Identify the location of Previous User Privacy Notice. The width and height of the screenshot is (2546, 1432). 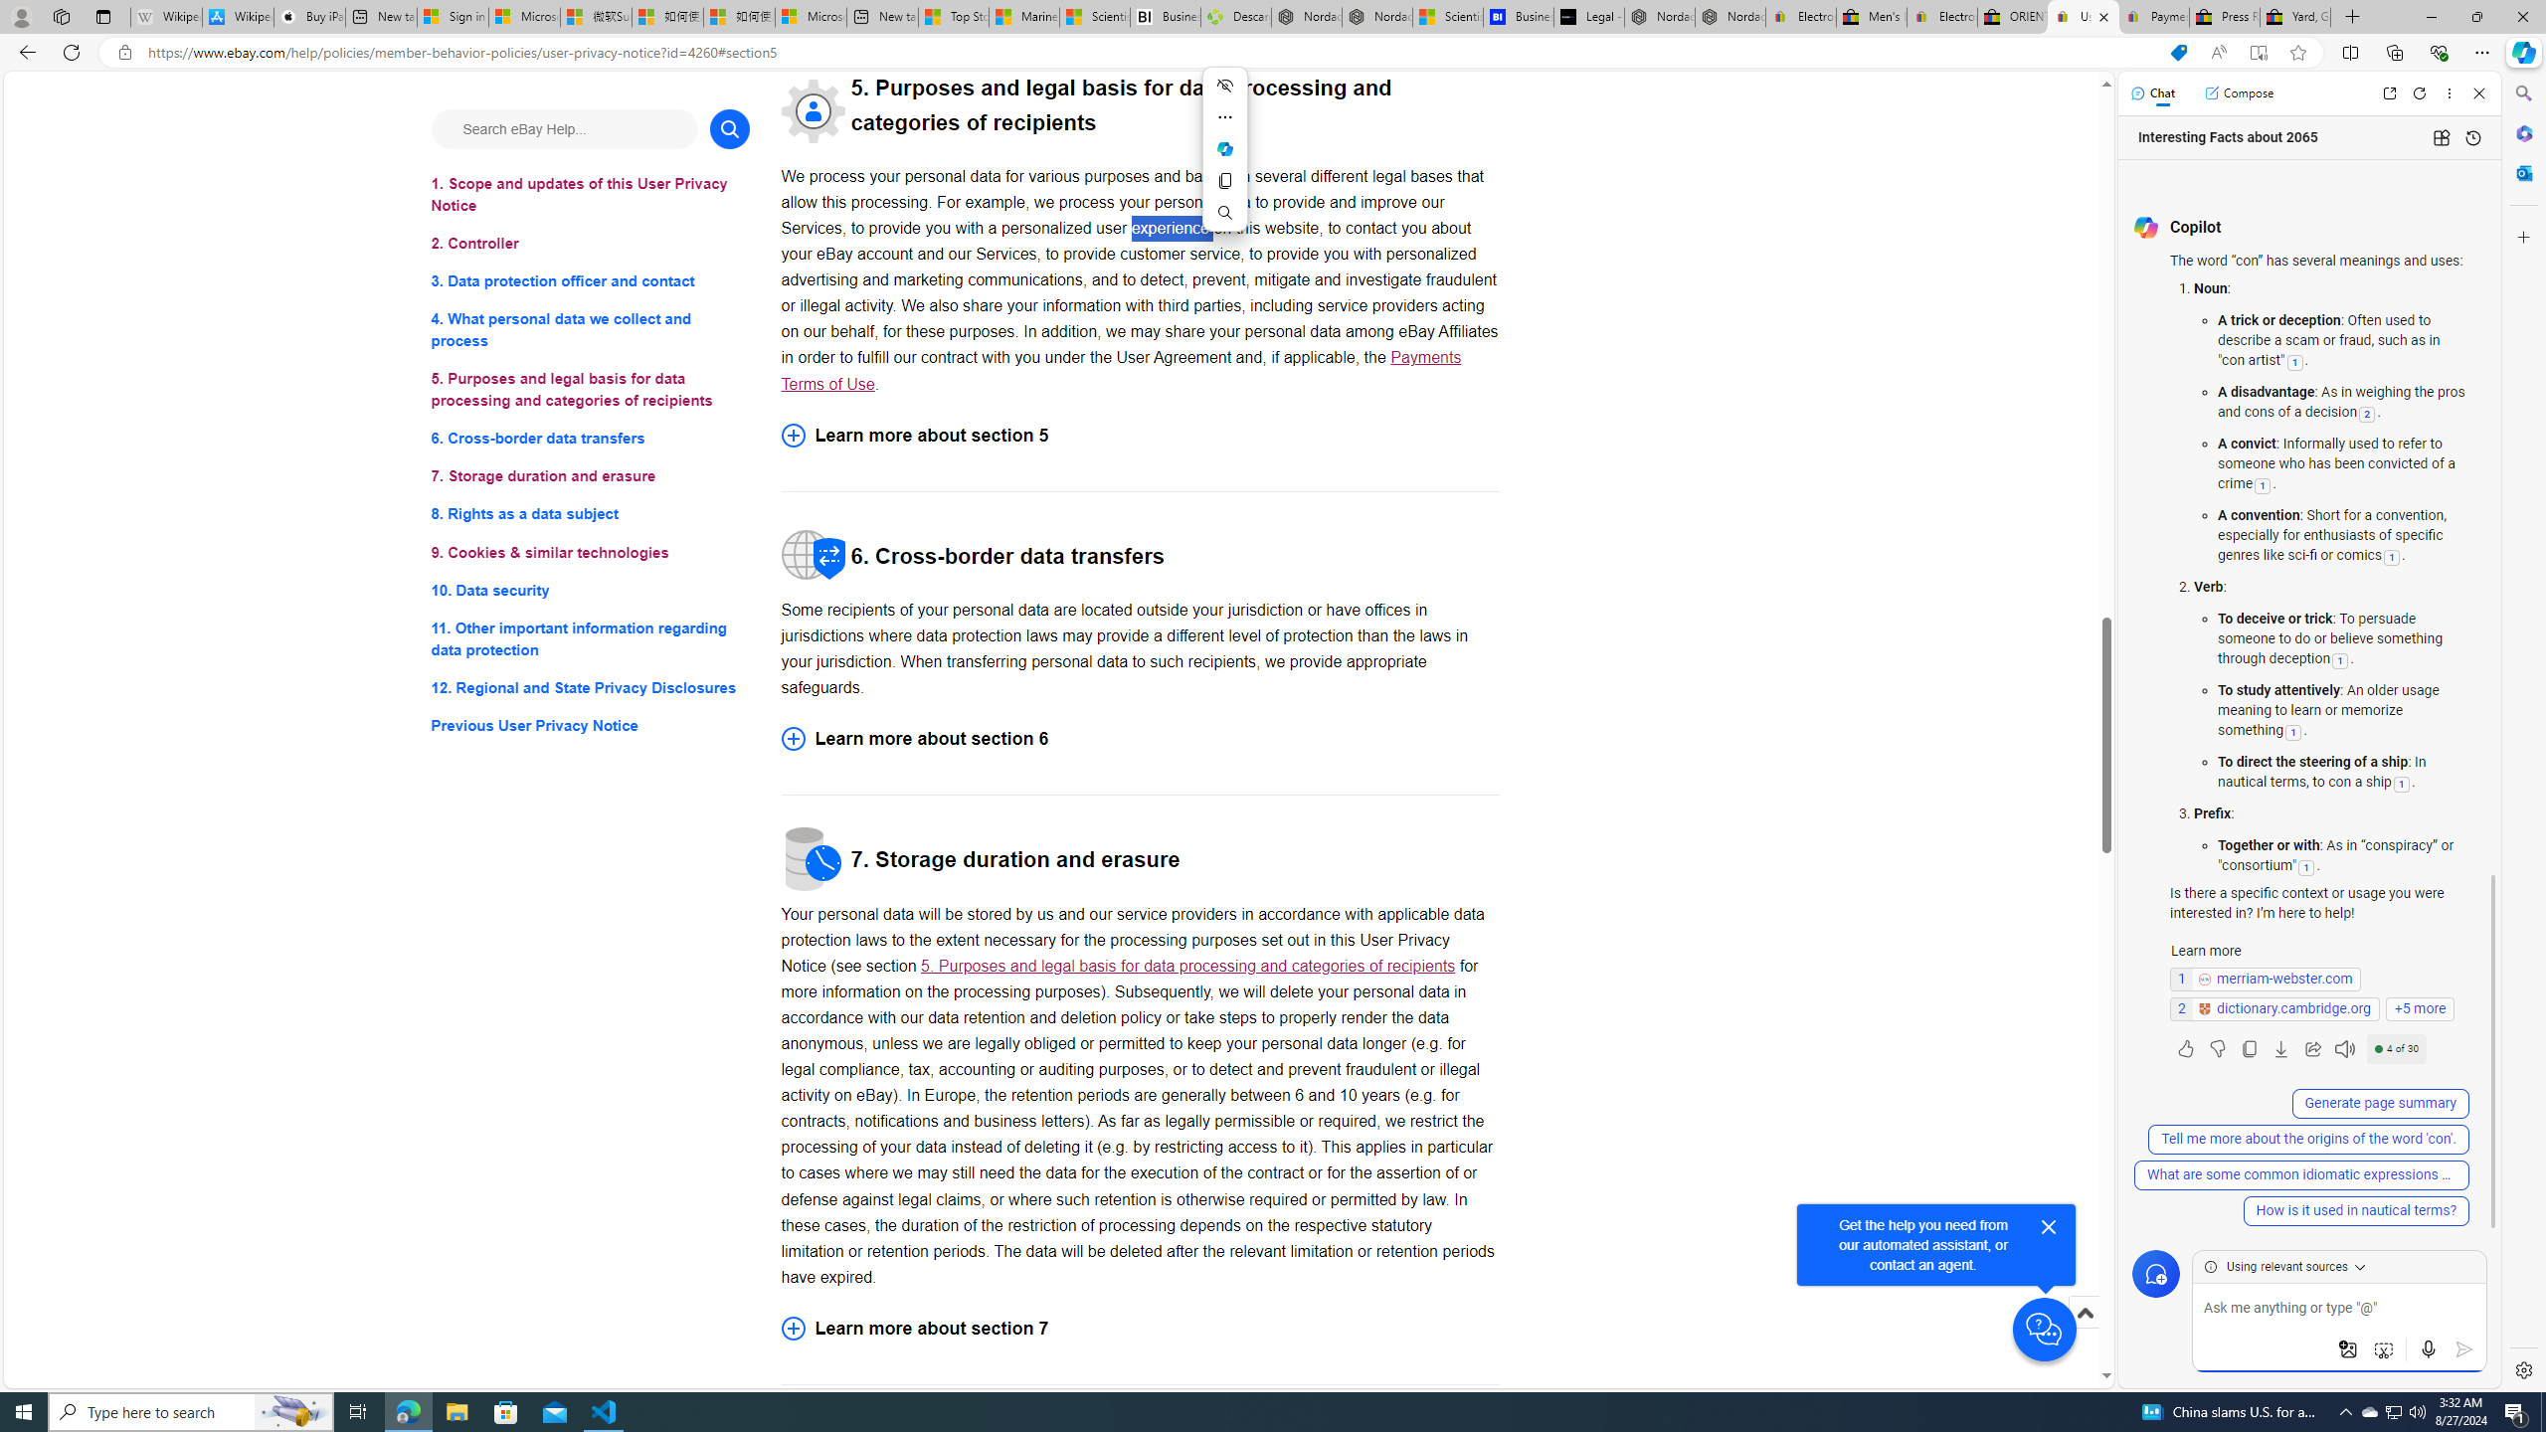
(591, 726).